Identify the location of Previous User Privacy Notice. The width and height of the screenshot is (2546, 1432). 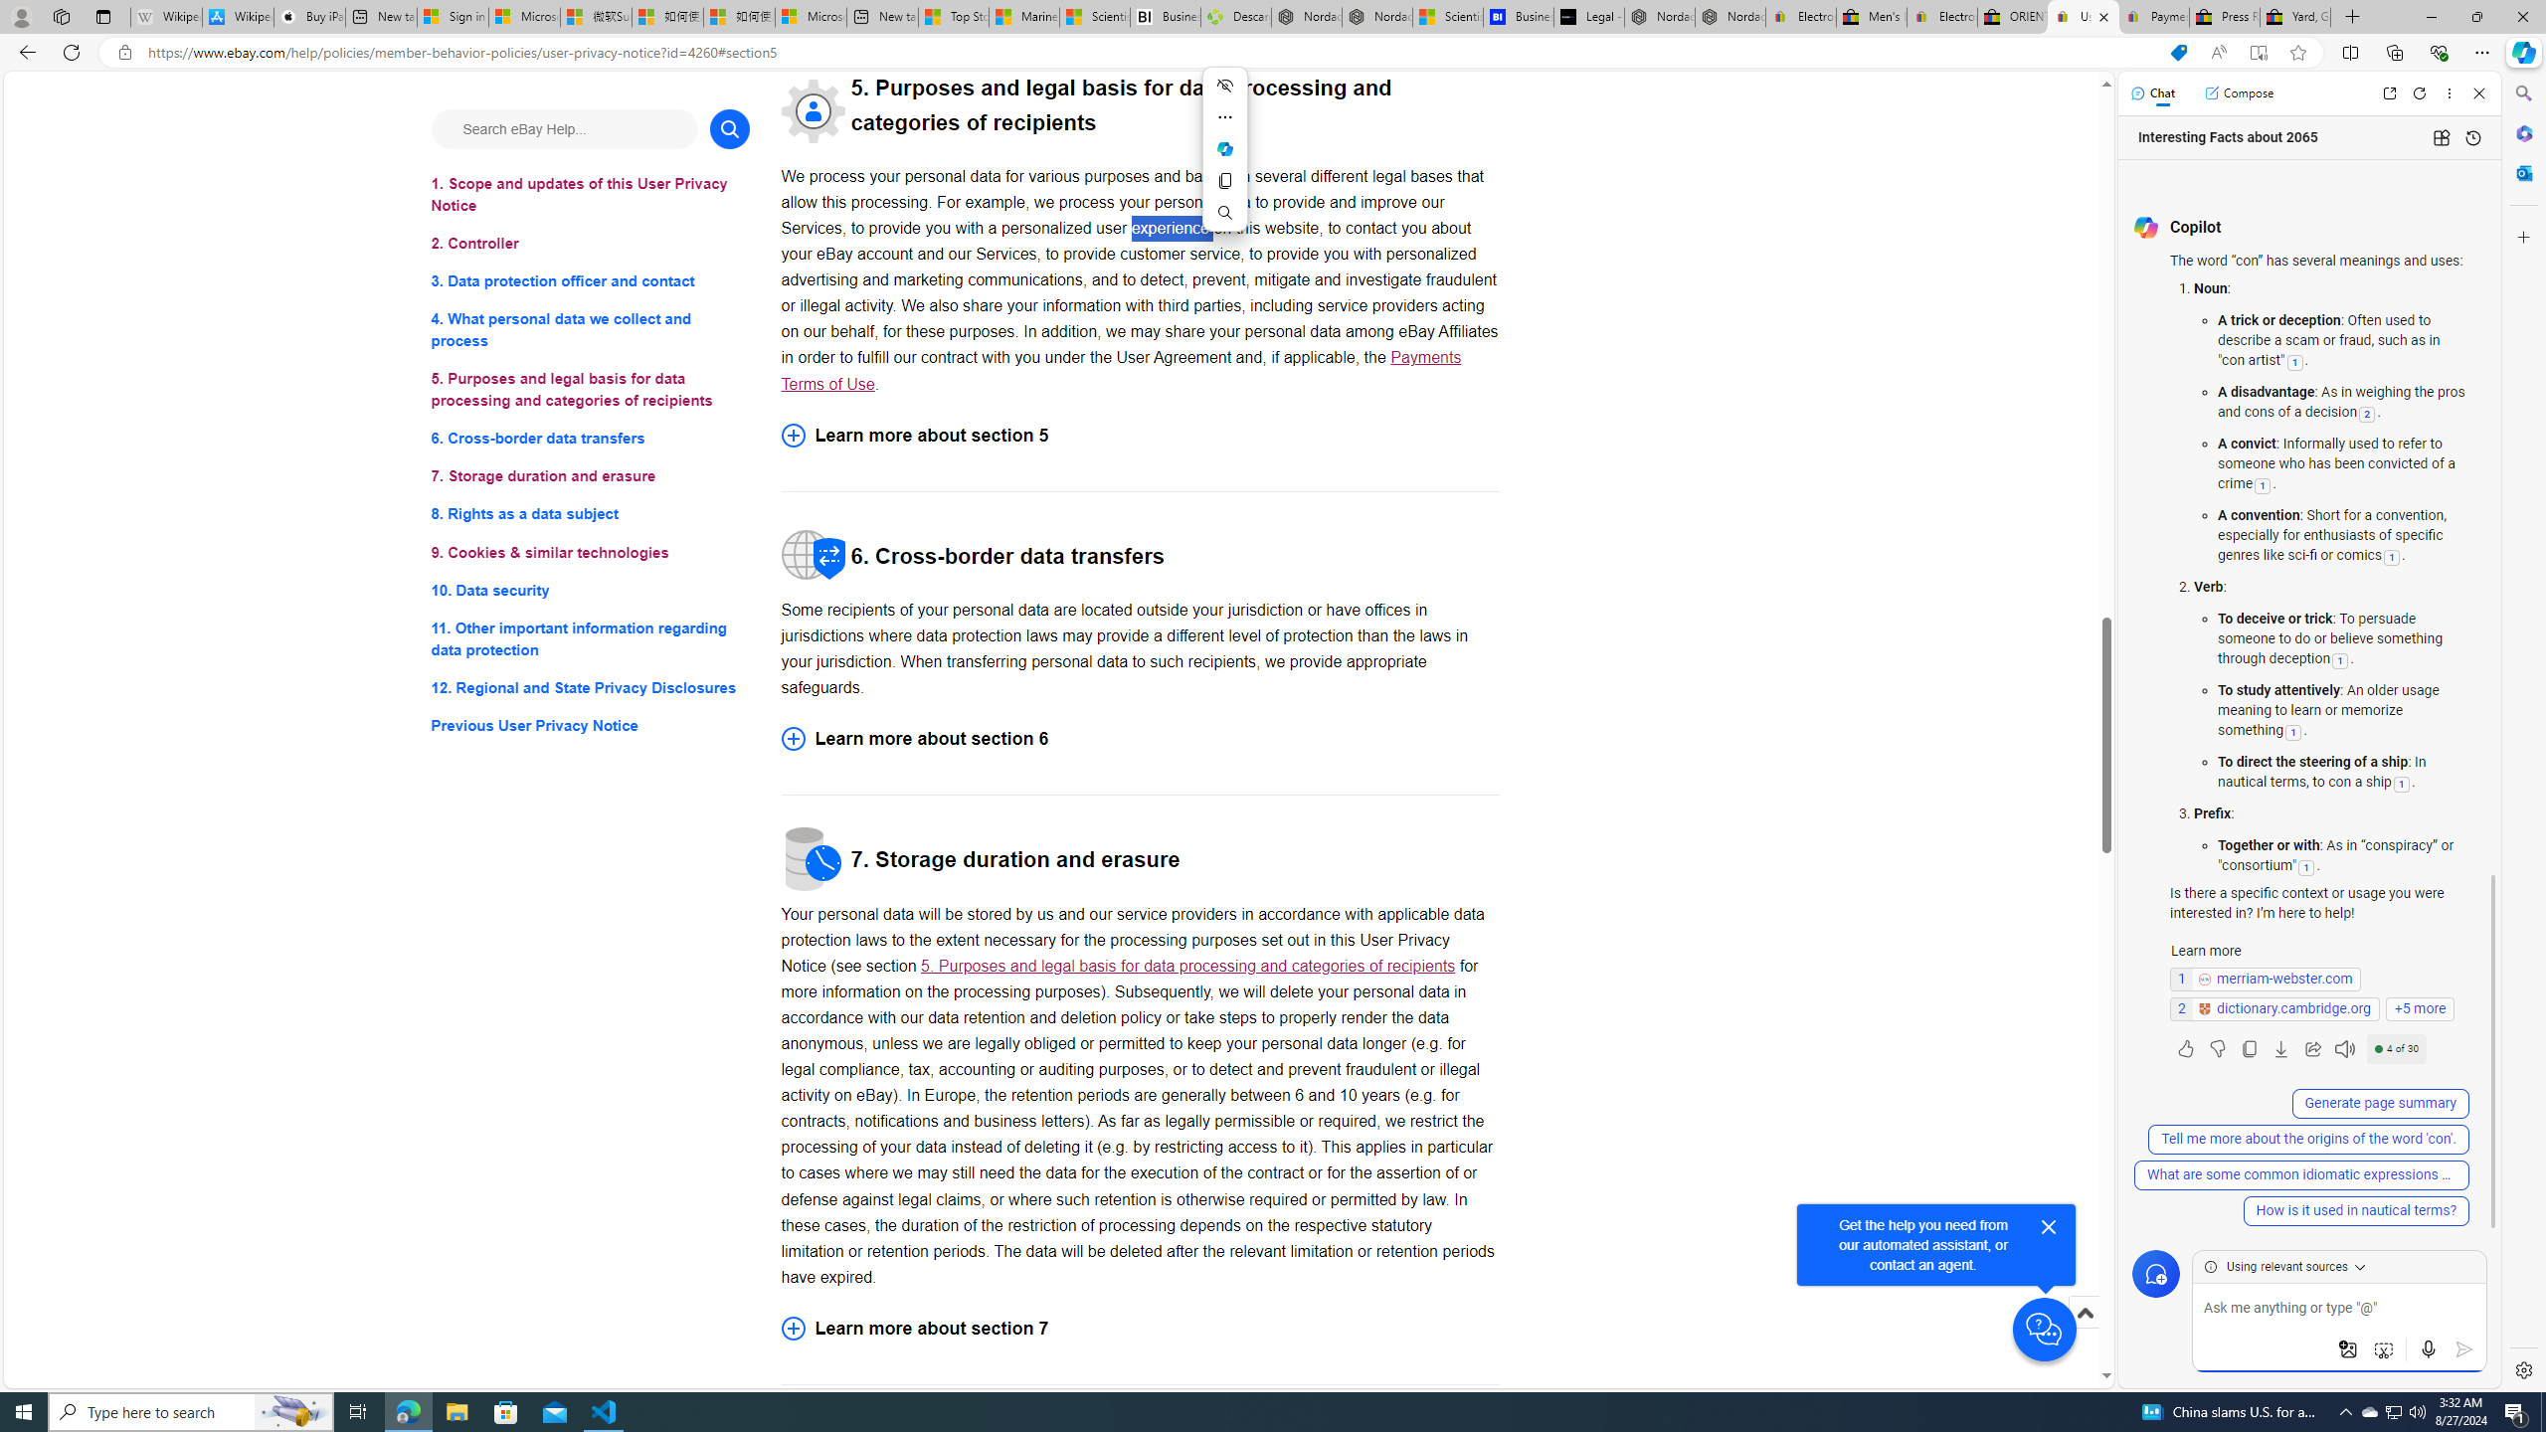
(591, 726).